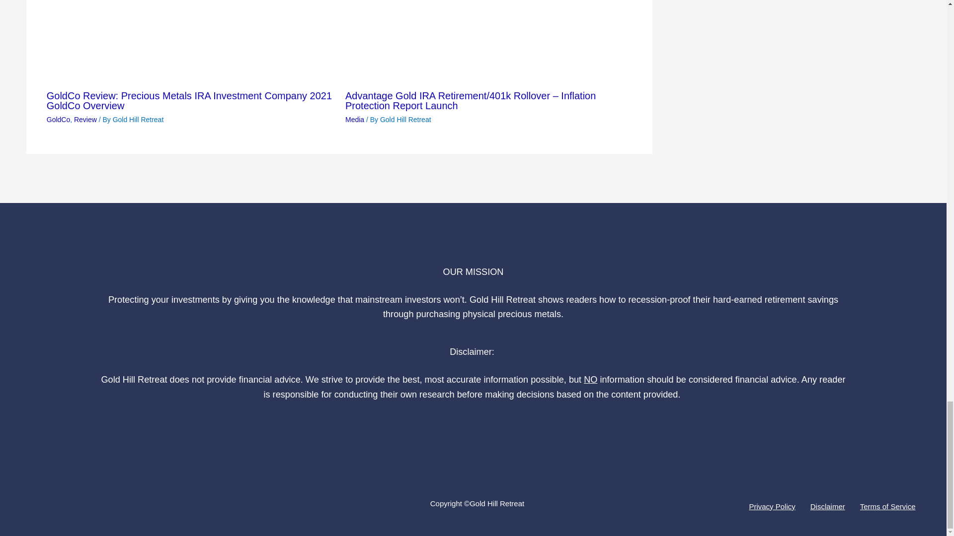 The image size is (954, 536). Describe the element at coordinates (828, 506) in the screenshot. I see `Disclaimer` at that location.